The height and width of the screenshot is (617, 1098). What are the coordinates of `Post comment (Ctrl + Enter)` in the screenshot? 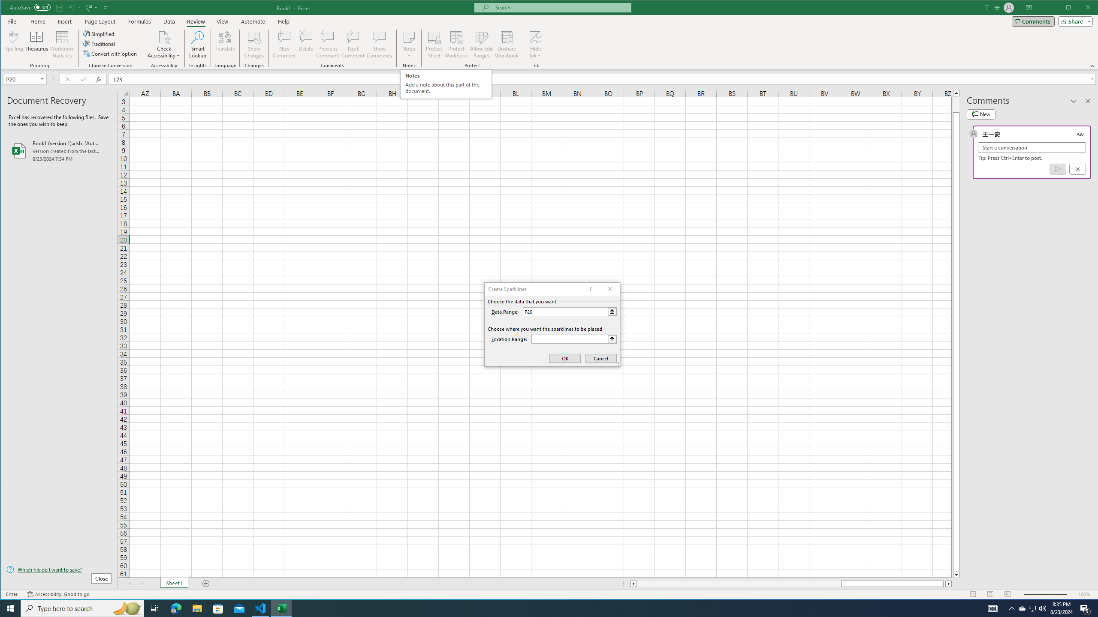 It's located at (1058, 169).